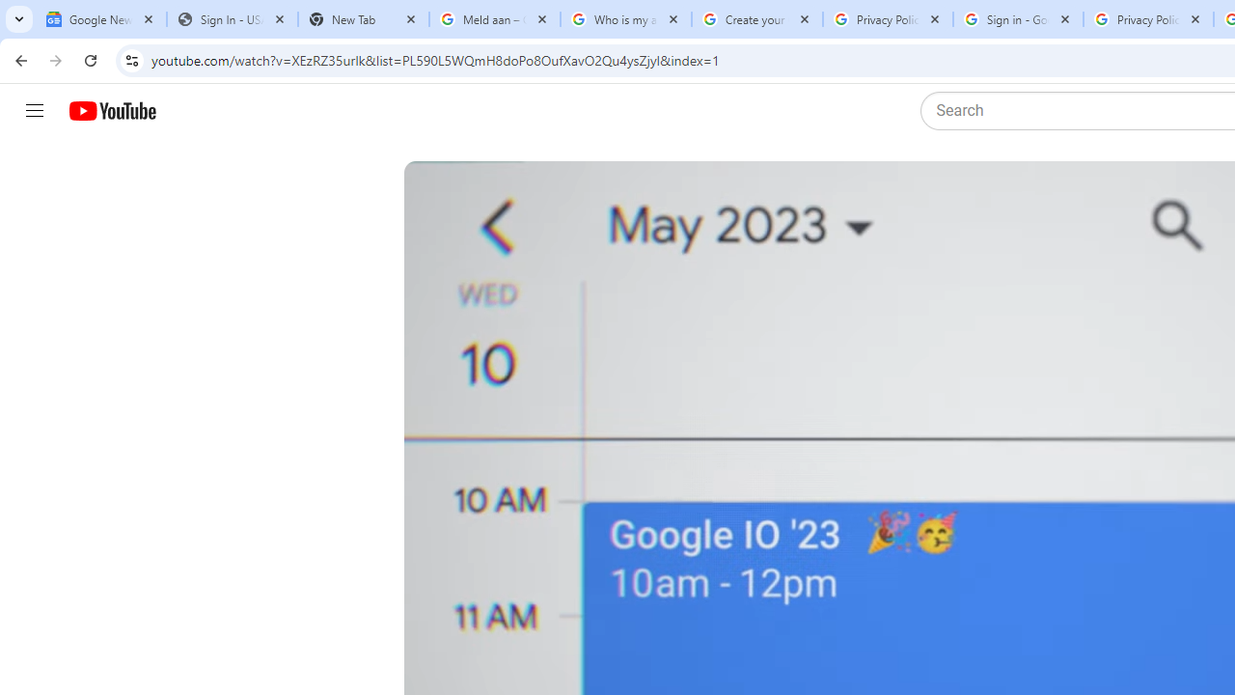  I want to click on Who is my administrator? - Google Account Help, so click(625, 19).